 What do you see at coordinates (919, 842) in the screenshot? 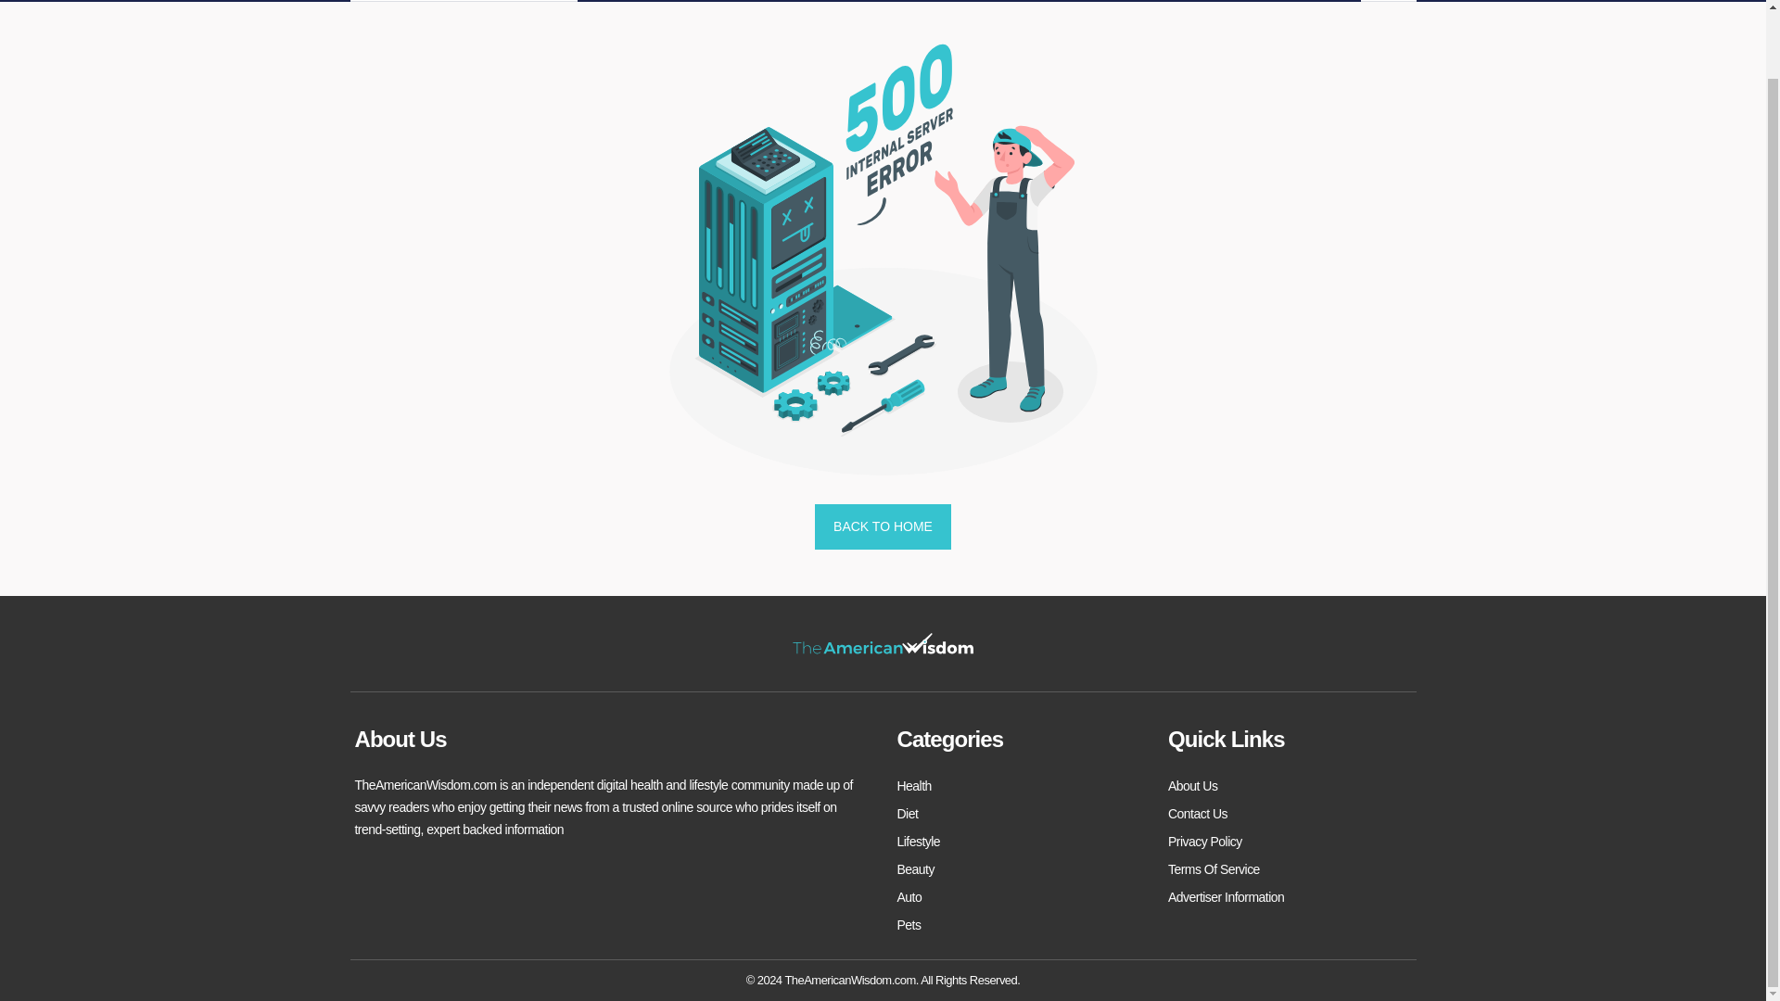
I see `Lifestyle` at bounding box center [919, 842].